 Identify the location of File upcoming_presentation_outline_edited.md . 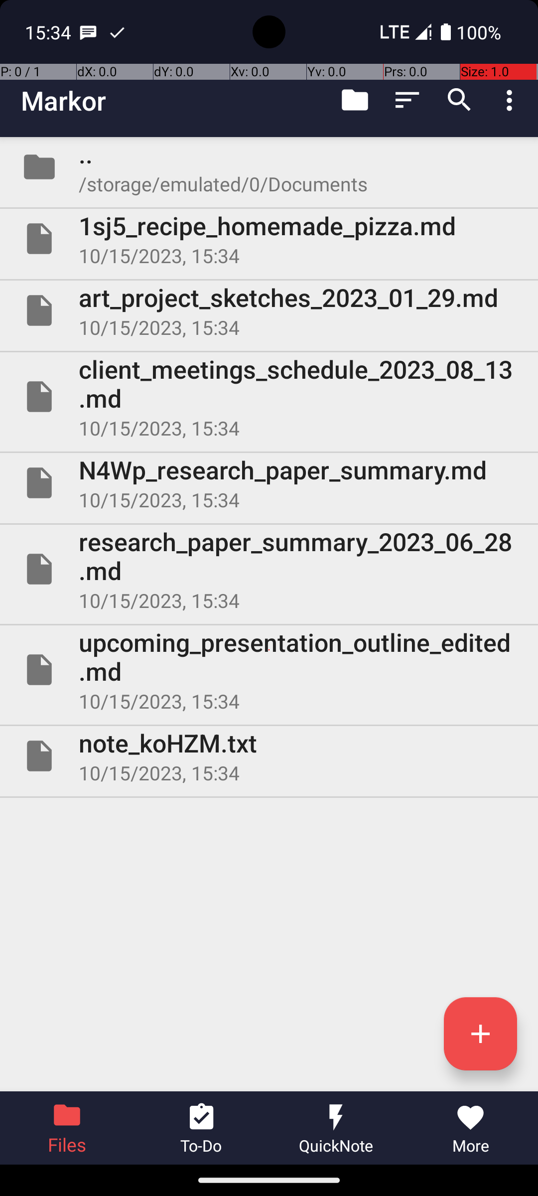
(269, 670).